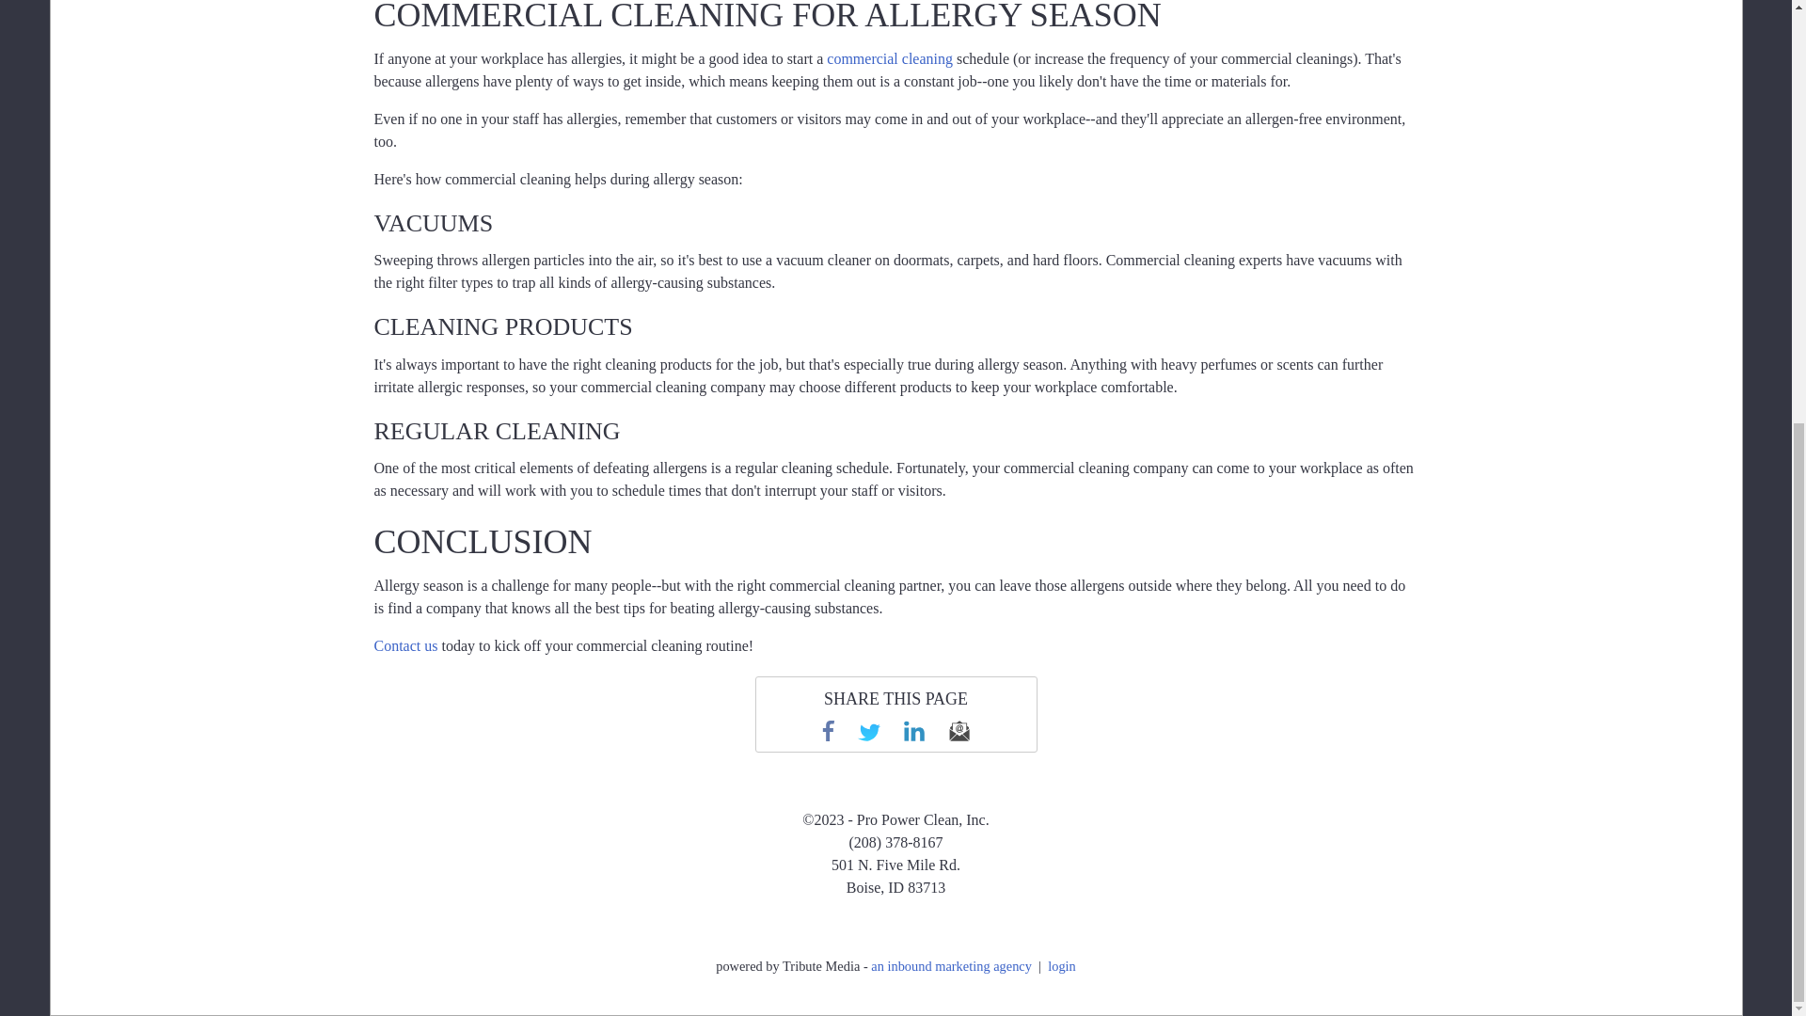 This screenshot has width=1806, height=1016. I want to click on login, so click(1061, 965).